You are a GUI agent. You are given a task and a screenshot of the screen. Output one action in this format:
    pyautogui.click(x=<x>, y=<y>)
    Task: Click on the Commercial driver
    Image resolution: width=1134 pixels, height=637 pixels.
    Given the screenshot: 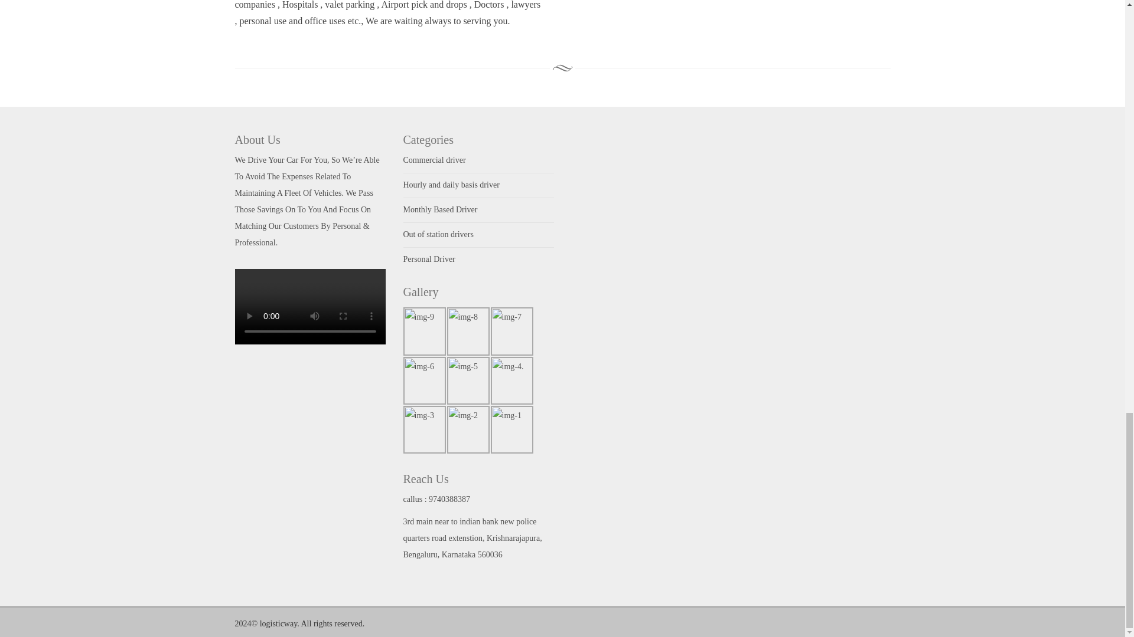 What is the action you would take?
    pyautogui.click(x=434, y=159)
    